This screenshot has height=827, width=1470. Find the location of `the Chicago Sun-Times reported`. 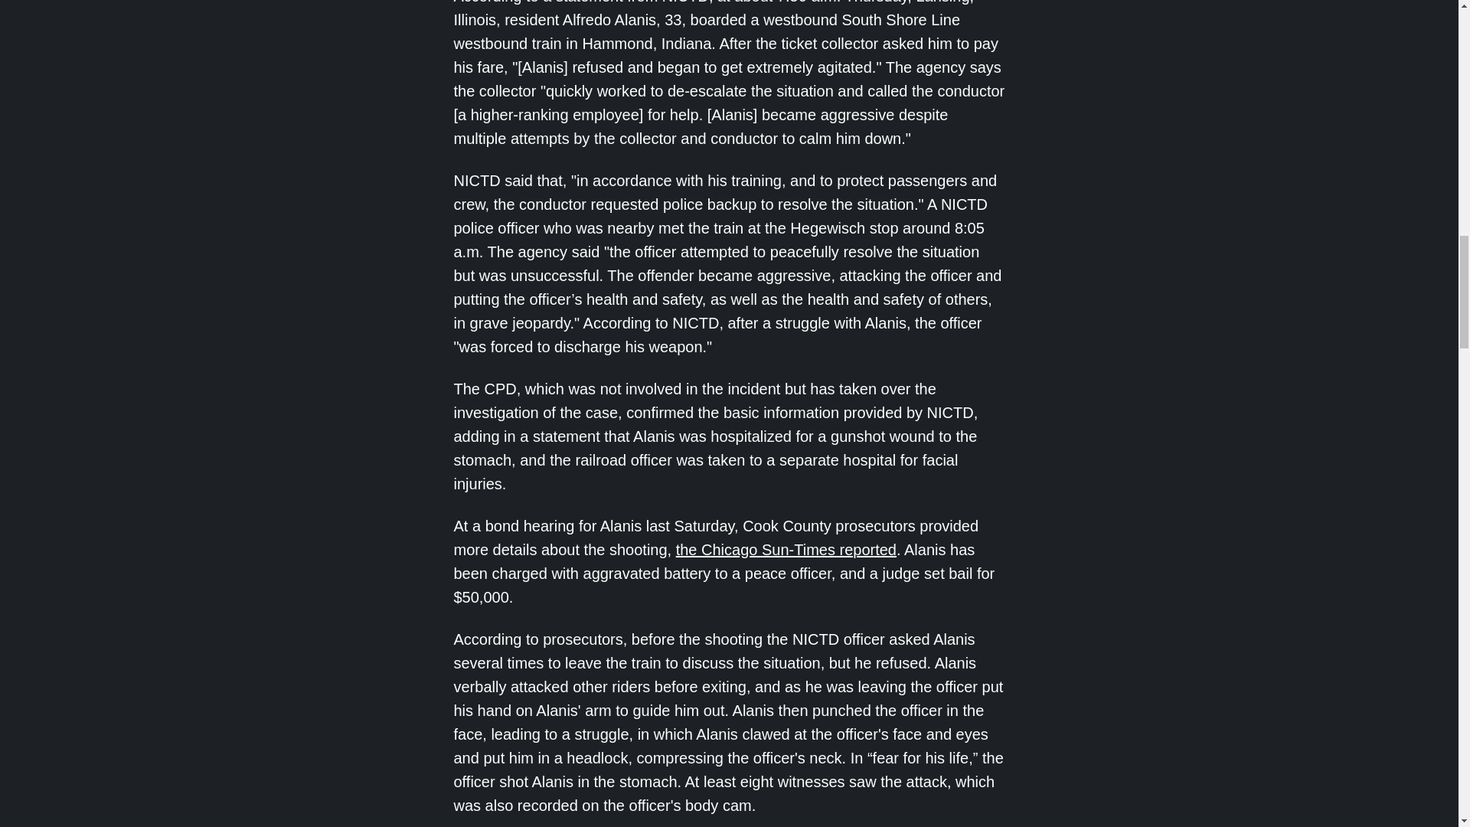

the Chicago Sun-Times reported is located at coordinates (786, 550).